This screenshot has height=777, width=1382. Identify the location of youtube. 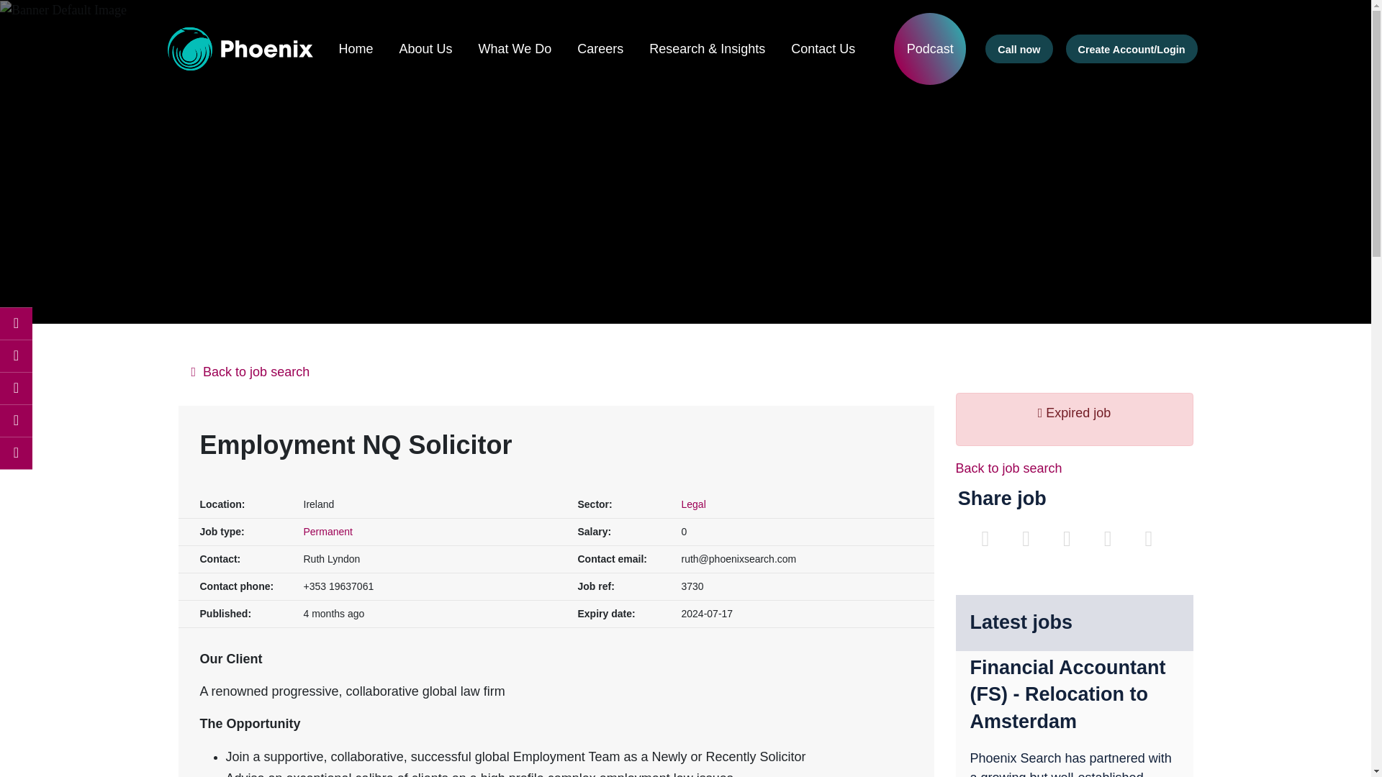
(16, 453).